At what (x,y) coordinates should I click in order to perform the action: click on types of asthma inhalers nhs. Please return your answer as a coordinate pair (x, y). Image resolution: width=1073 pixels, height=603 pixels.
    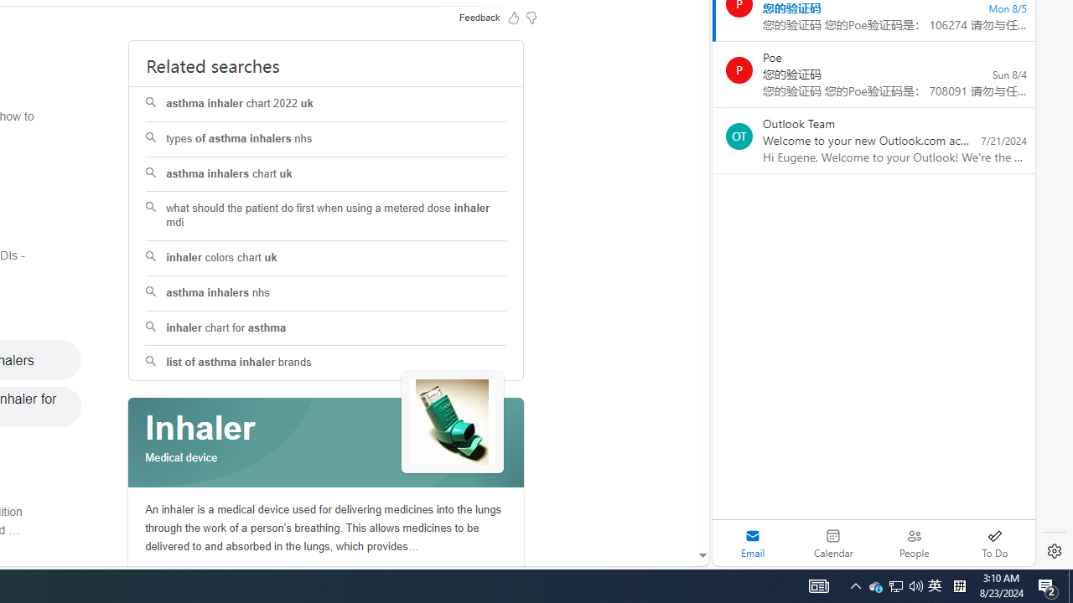
    Looking at the image, I should click on (325, 139).